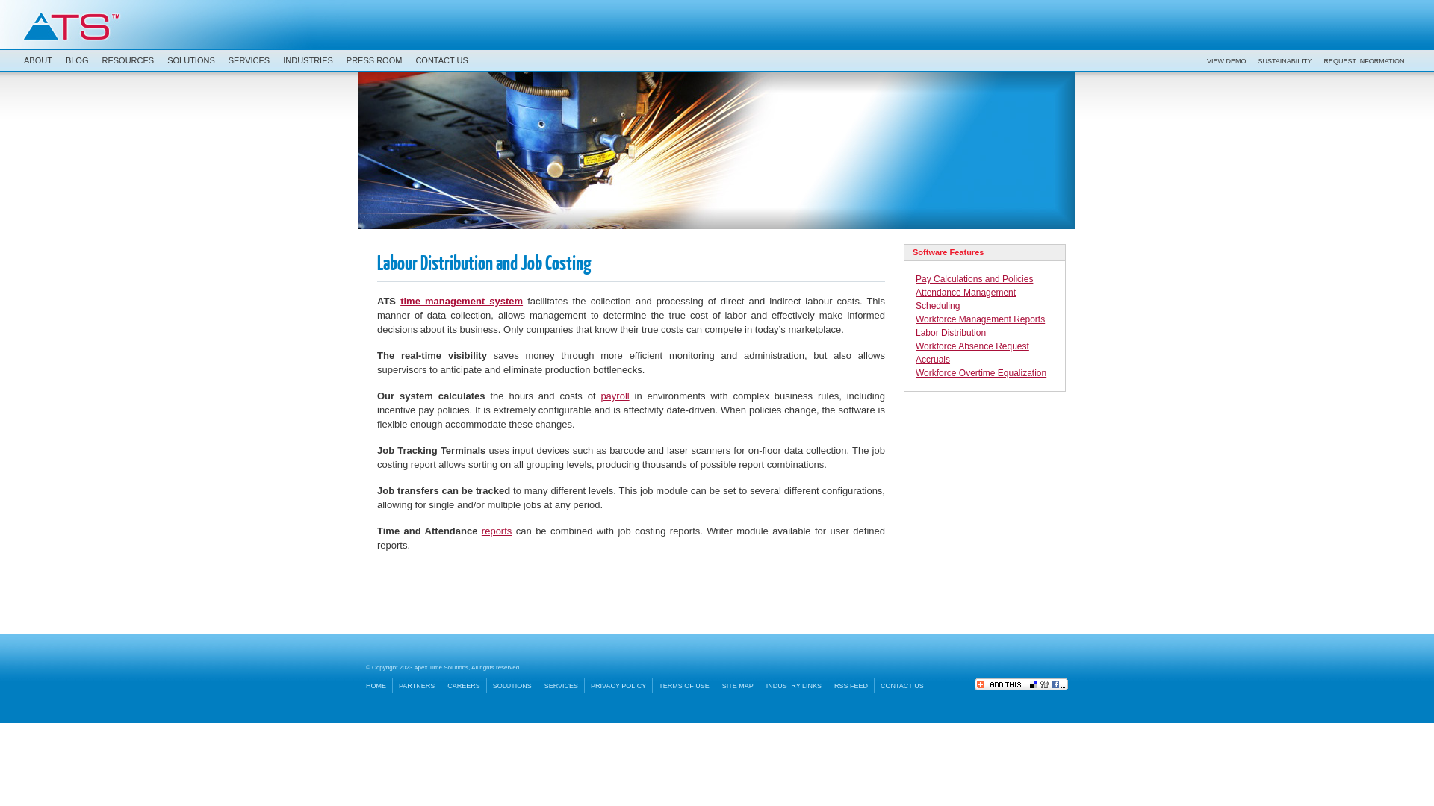 The height and width of the screenshot is (806, 1434). Describe the element at coordinates (974, 279) in the screenshot. I see `Pay Calculations and Policies` at that location.